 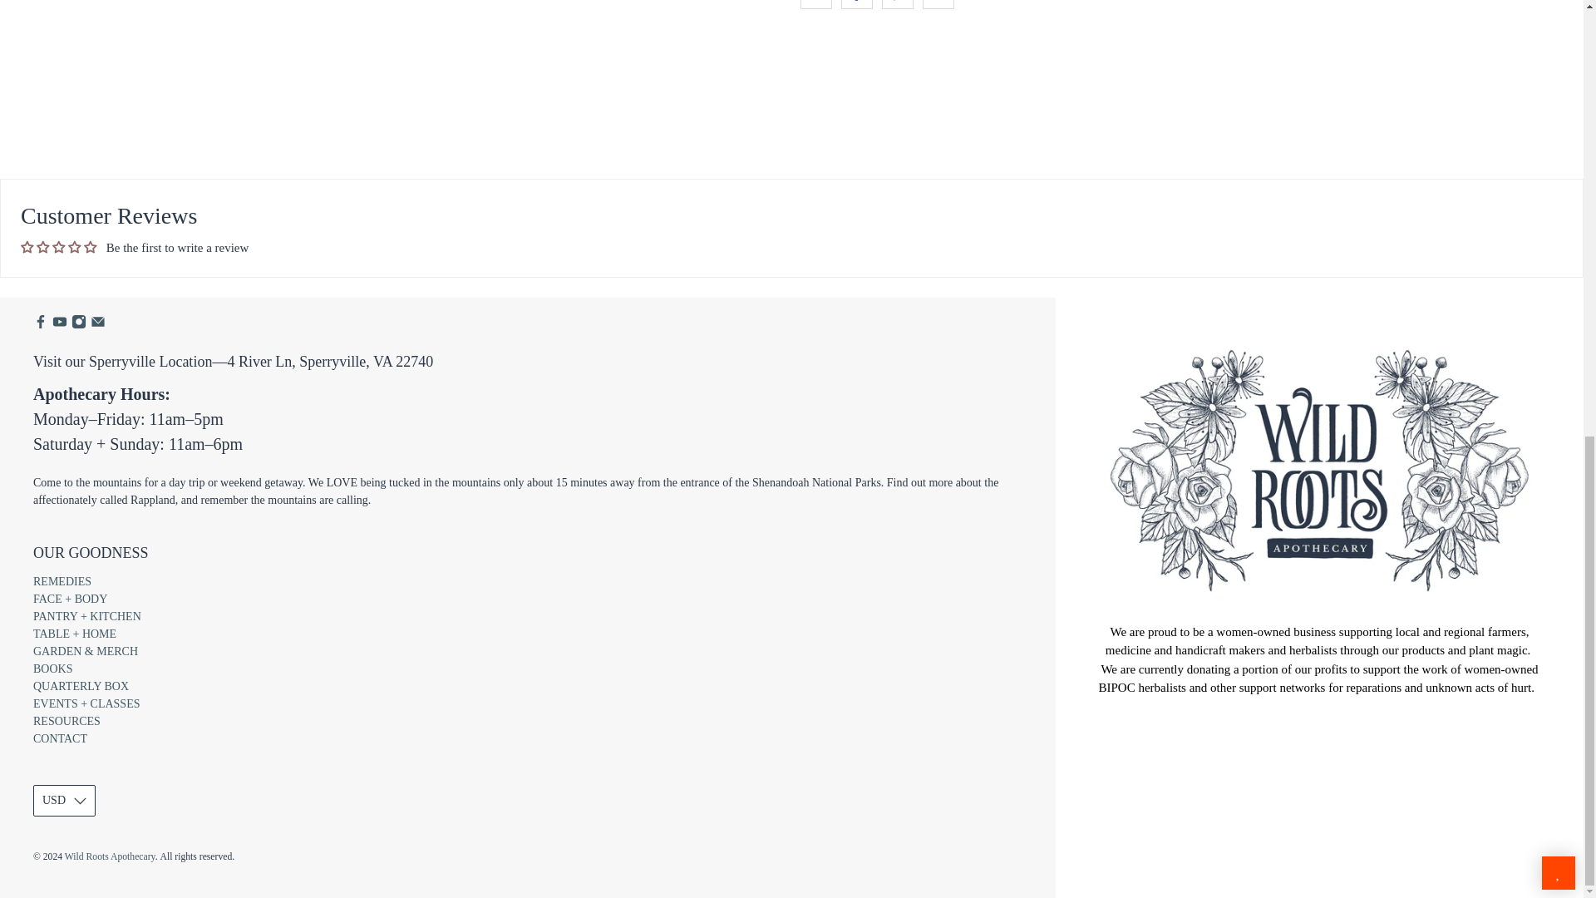 I want to click on Share this on Pinterest, so click(x=898, y=4).